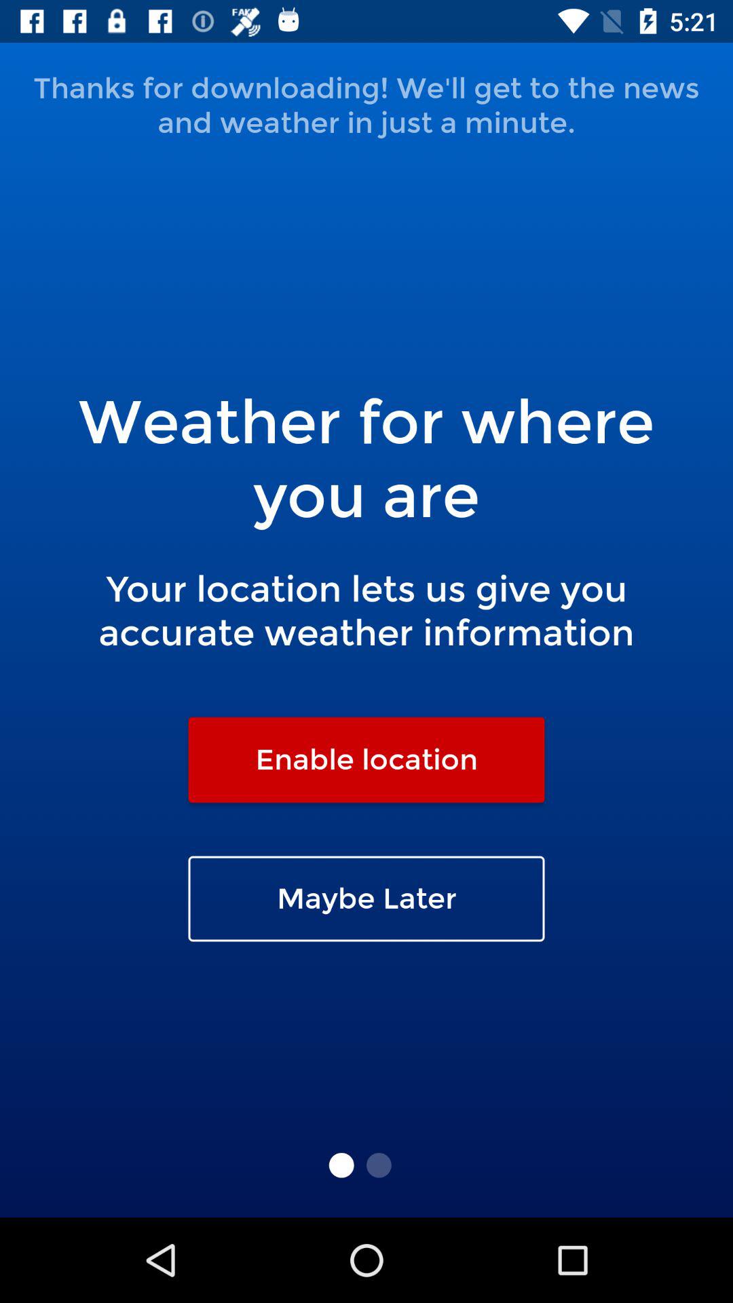  I want to click on choose icon above the maybe later item, so click(366, 759).